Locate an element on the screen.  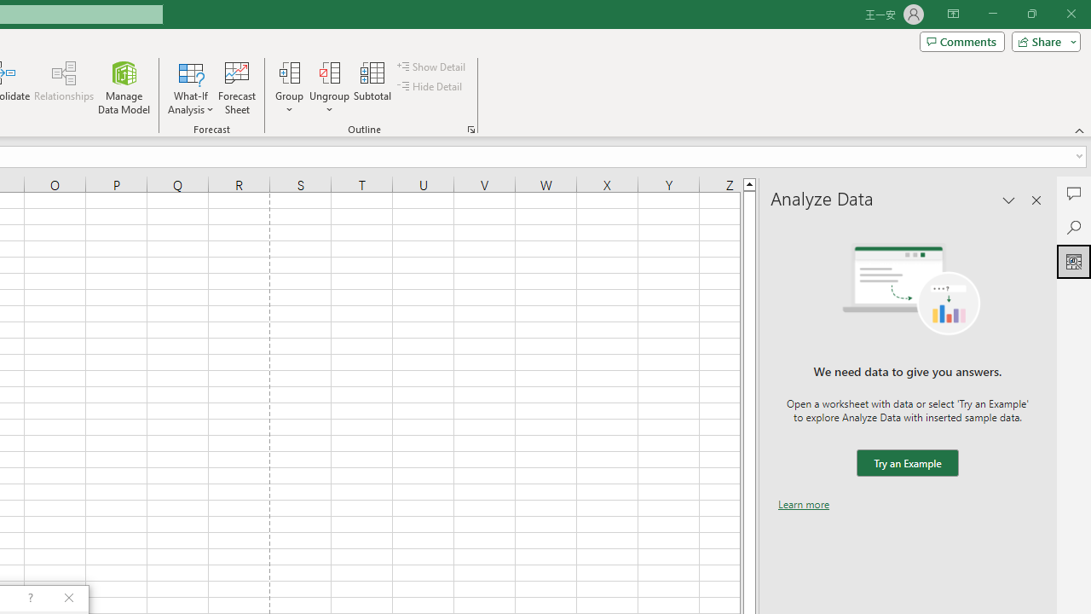
Show Detail is located at coordinates (432, 67).